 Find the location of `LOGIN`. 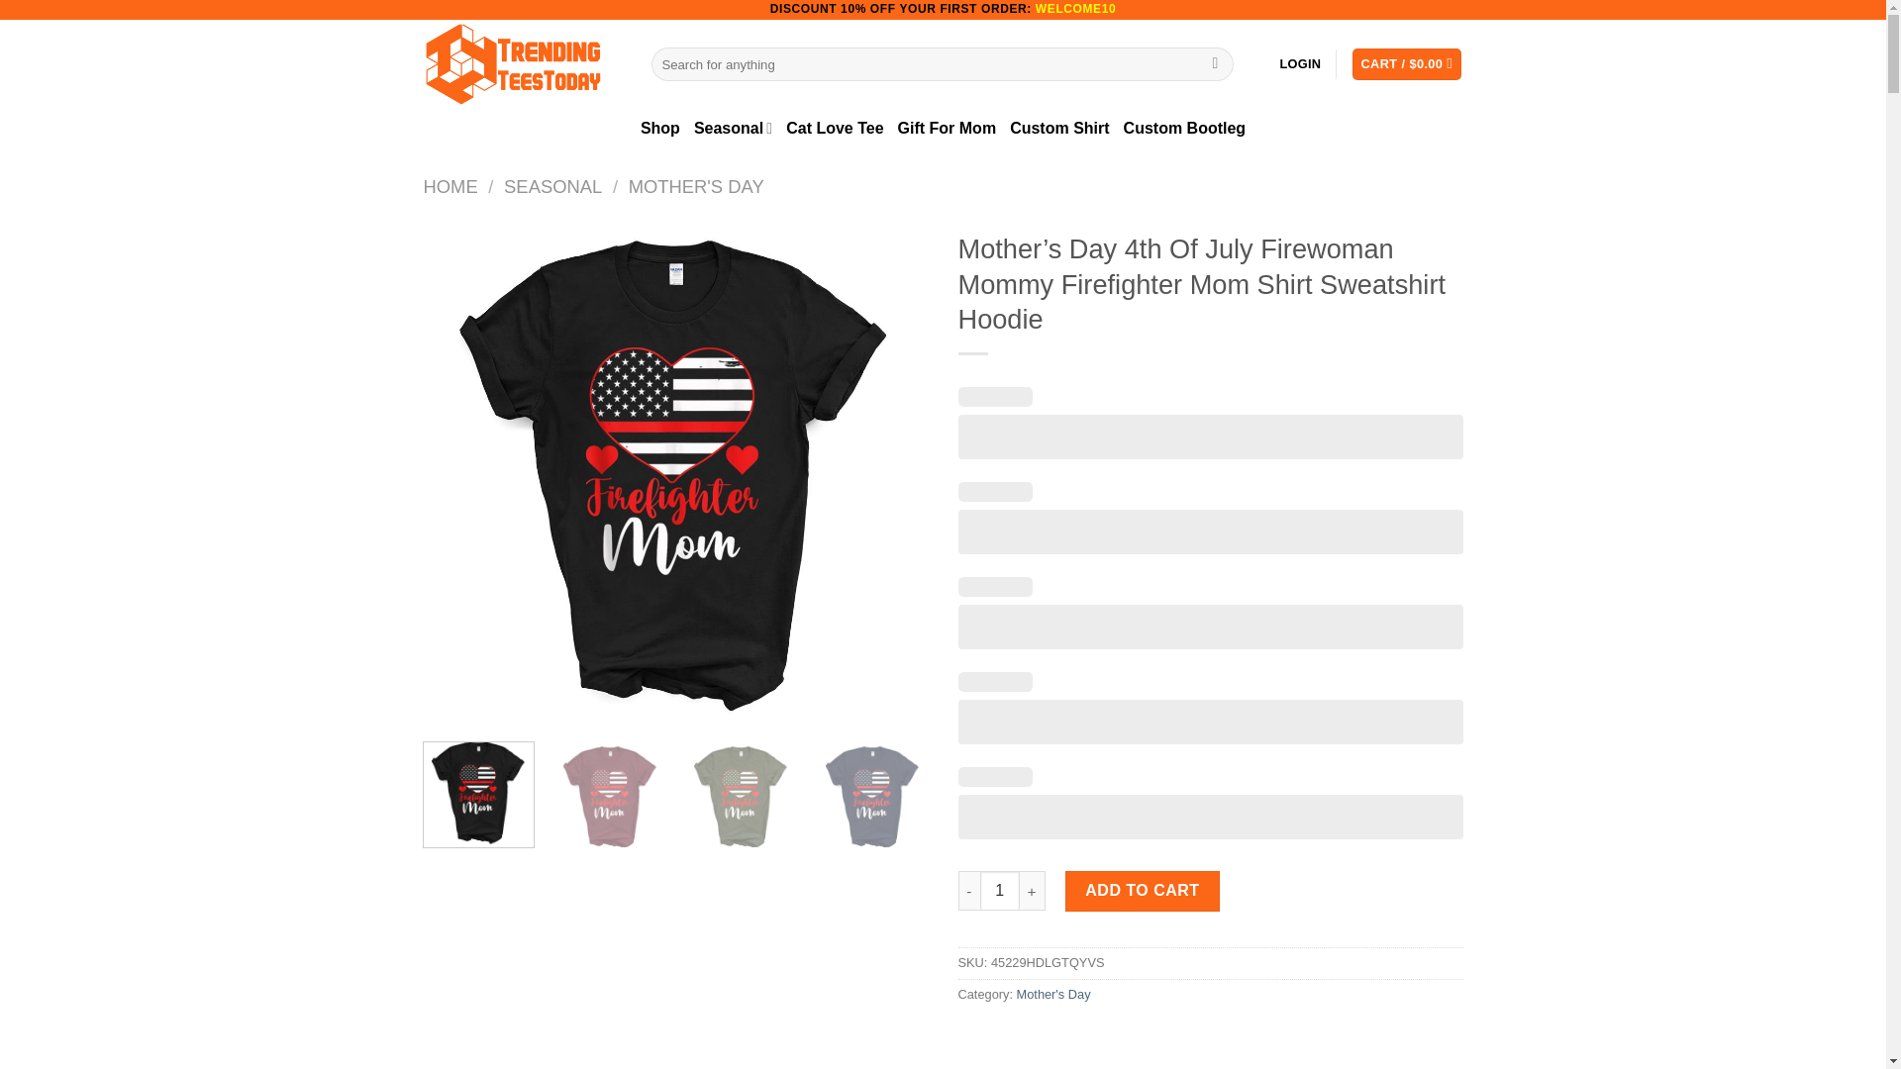

LOGIN is located at coordinates (1300, 64).